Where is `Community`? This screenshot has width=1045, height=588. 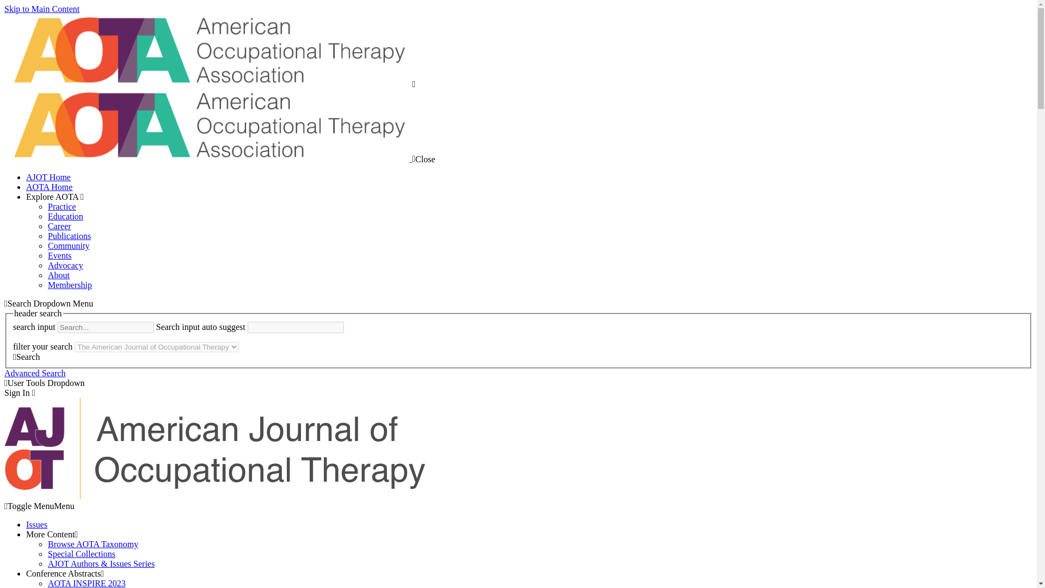 Community is located at coordinates (69, 246).